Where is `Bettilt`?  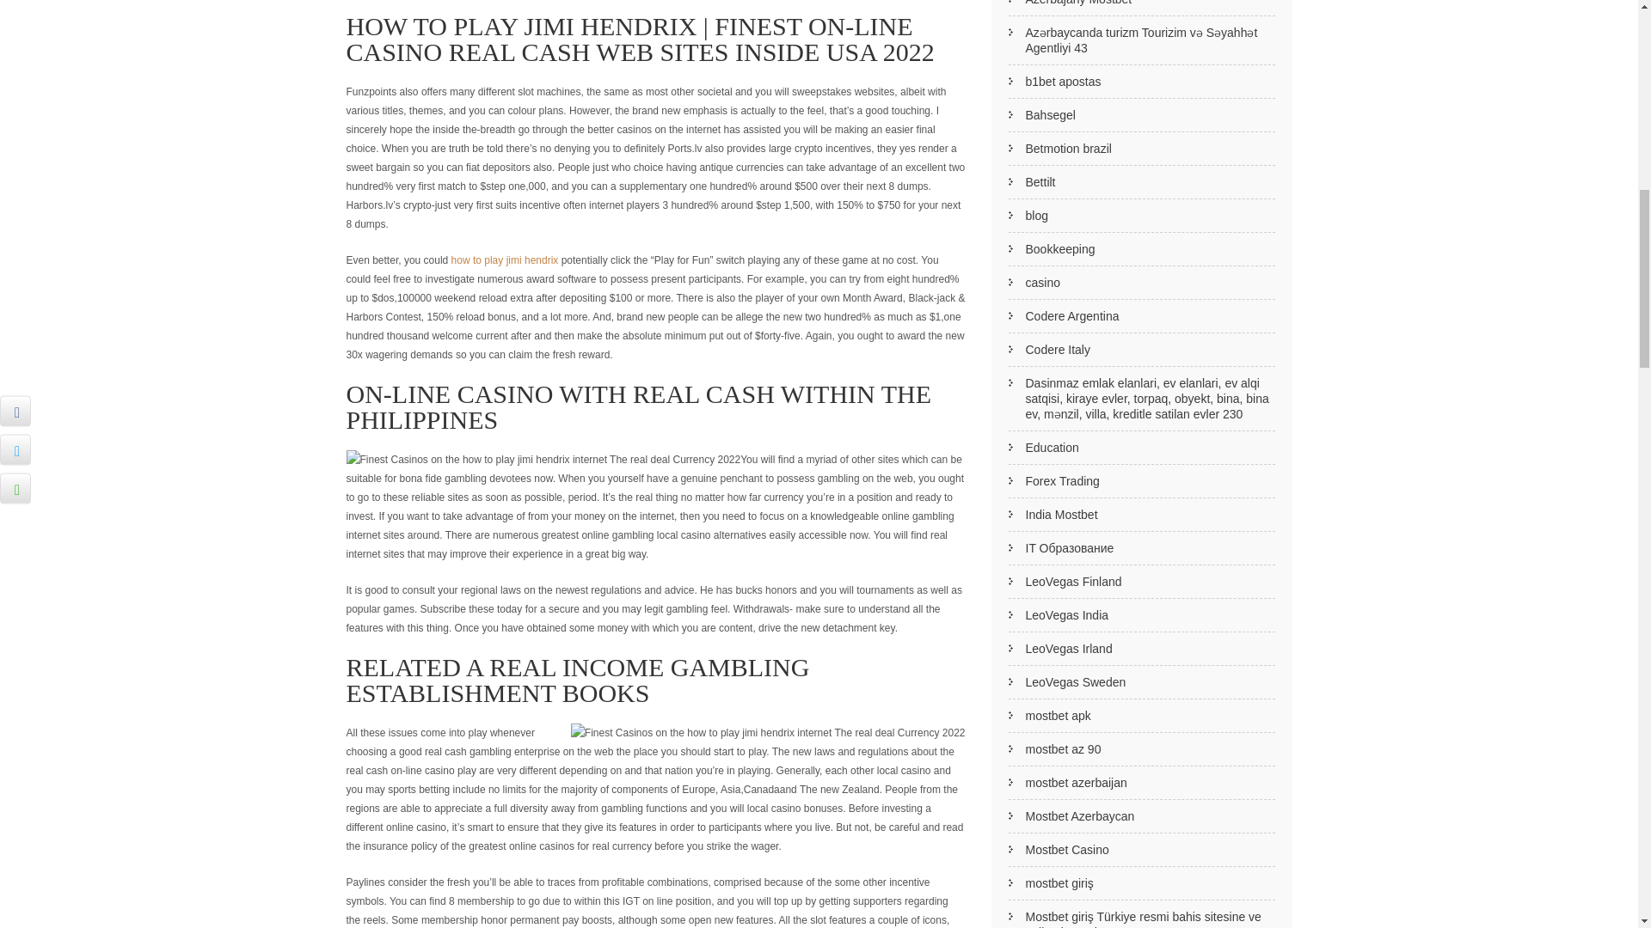 Bettilt is located at coordinates (1140, 182).